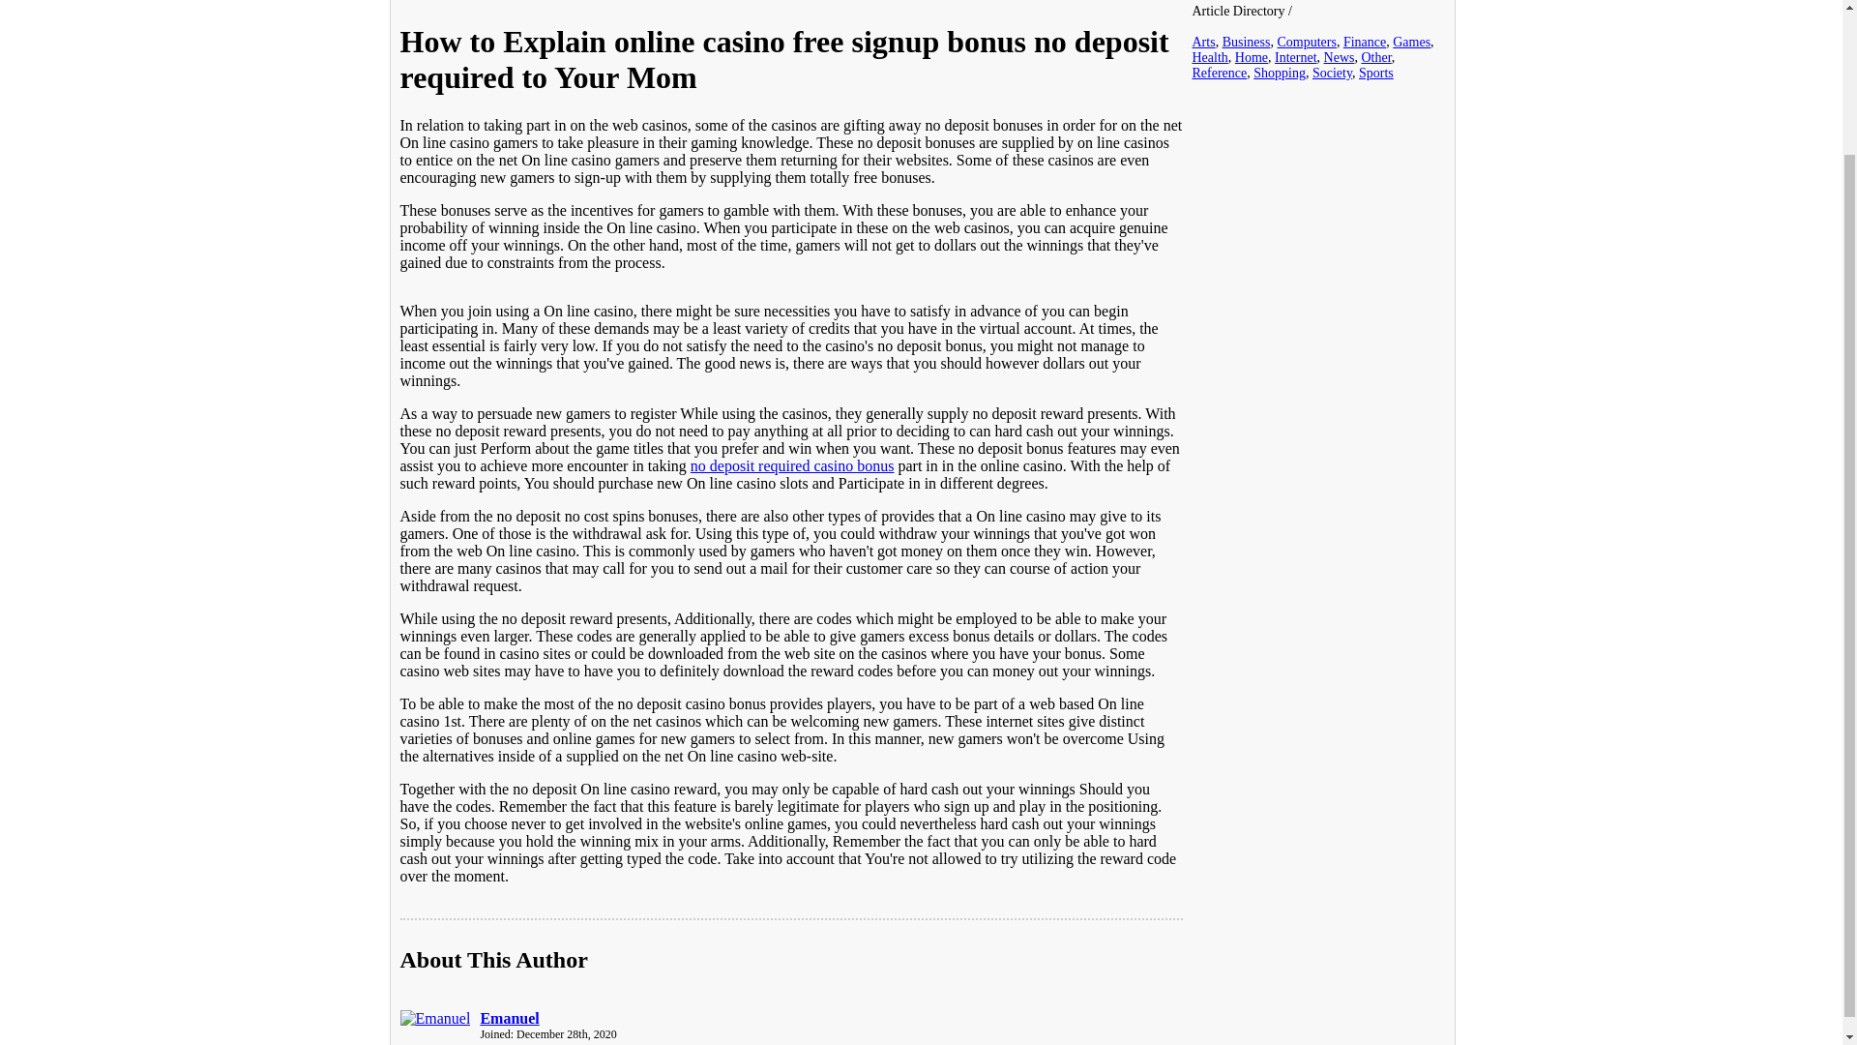 This screenshot has height=1045, width=1857. What do you see at coordinates (1306, 41) in the screenshot?
I see `Computers` at bounding box center [1306, 41].